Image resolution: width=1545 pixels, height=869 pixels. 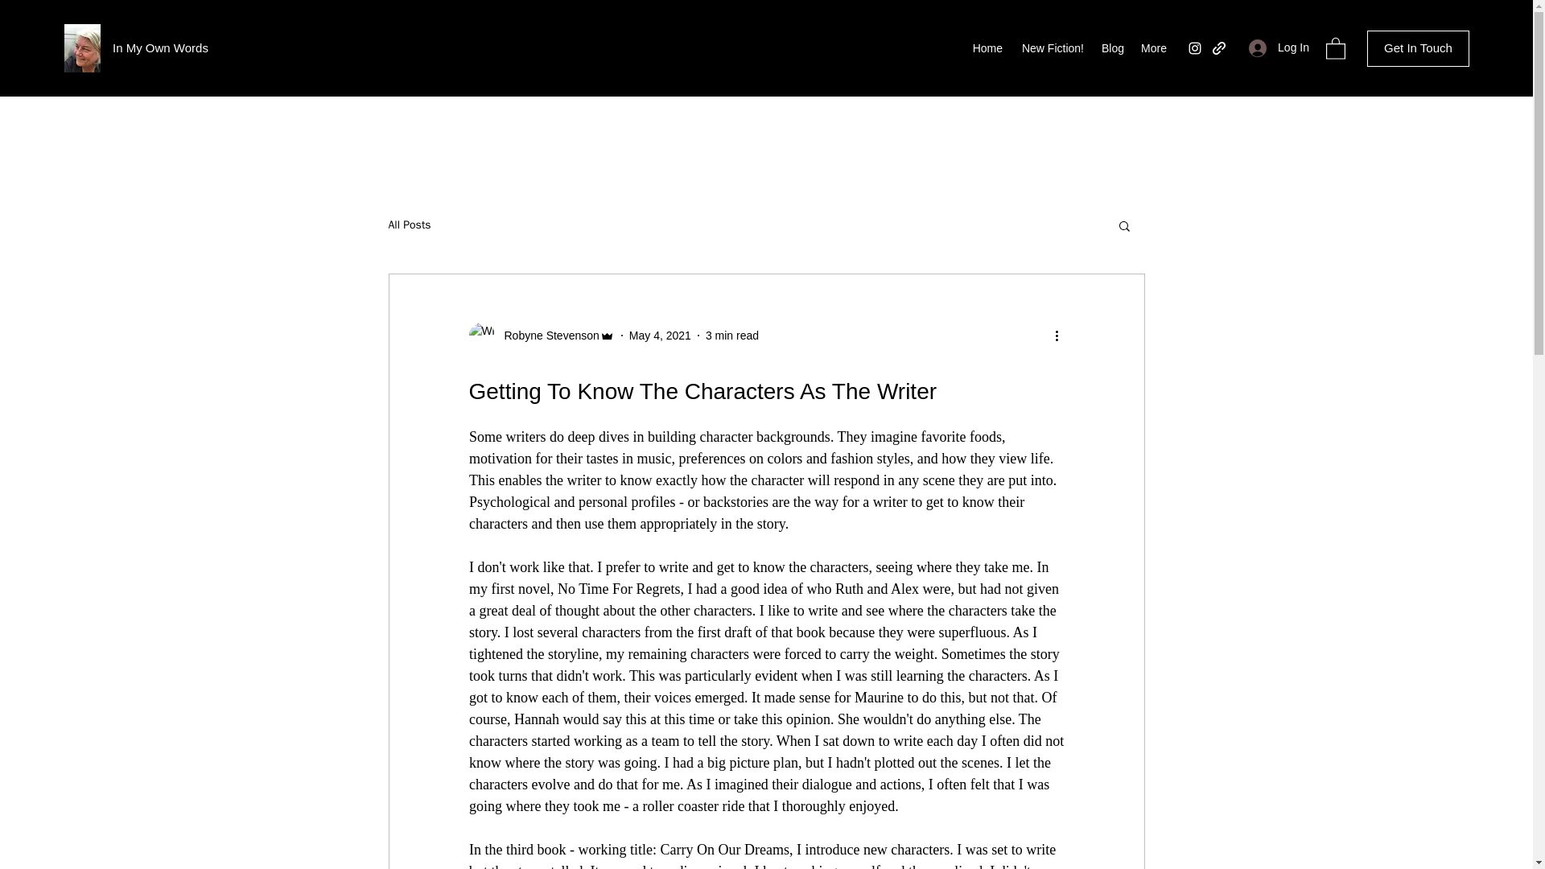 I want to click on Robyne Stevenson, so click(x=541, y=335).